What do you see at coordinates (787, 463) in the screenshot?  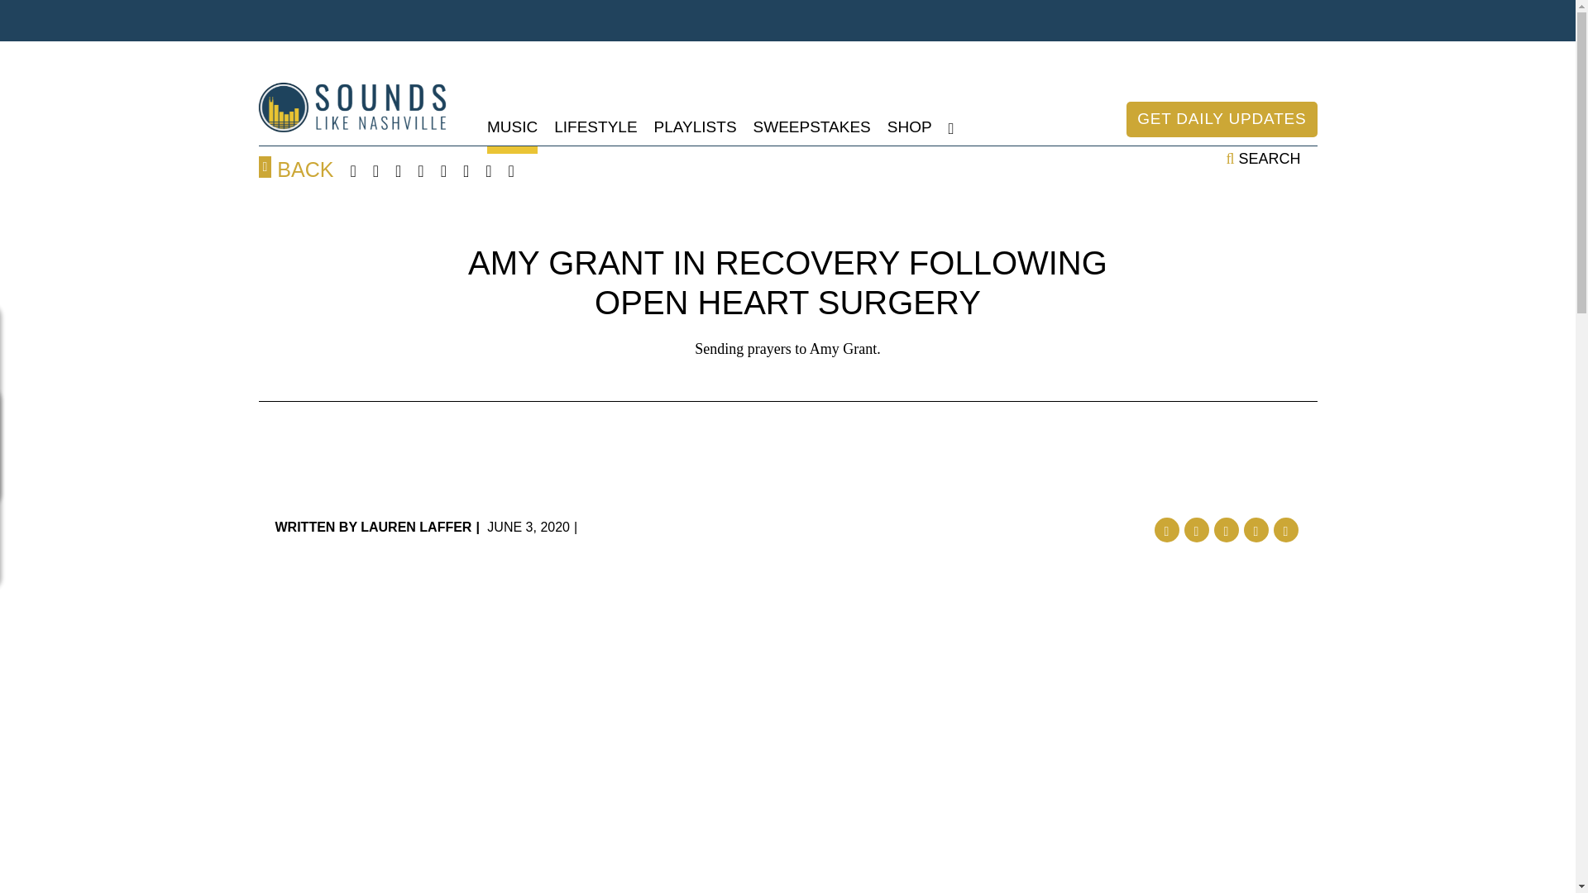 I see `Advertisement` at bounding box center [787, 463].